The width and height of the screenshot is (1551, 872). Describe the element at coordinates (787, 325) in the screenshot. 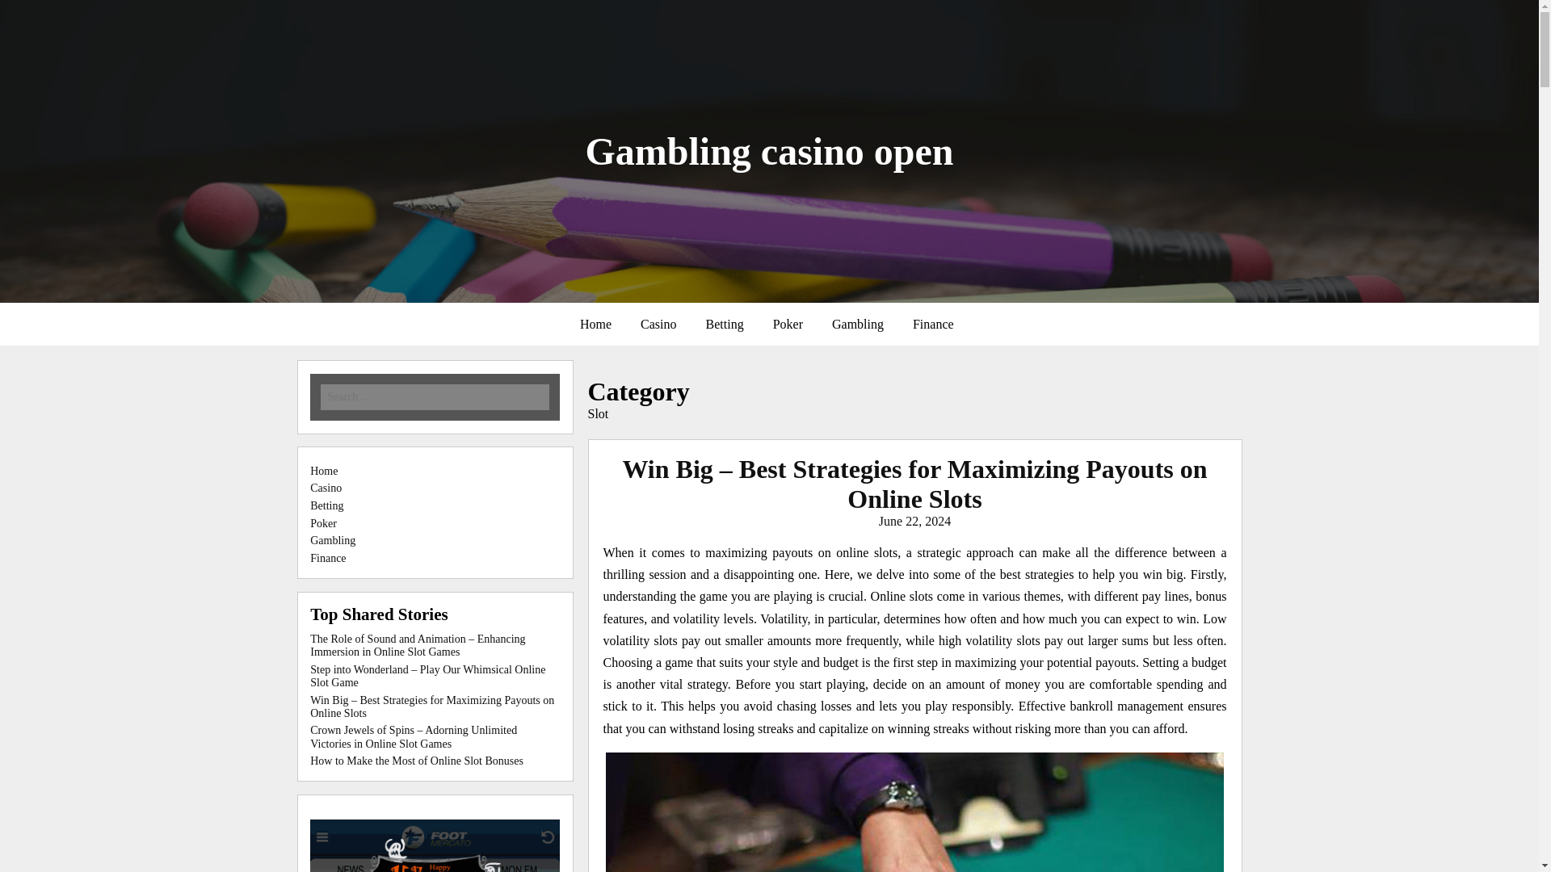

I see `Poker` at that location.